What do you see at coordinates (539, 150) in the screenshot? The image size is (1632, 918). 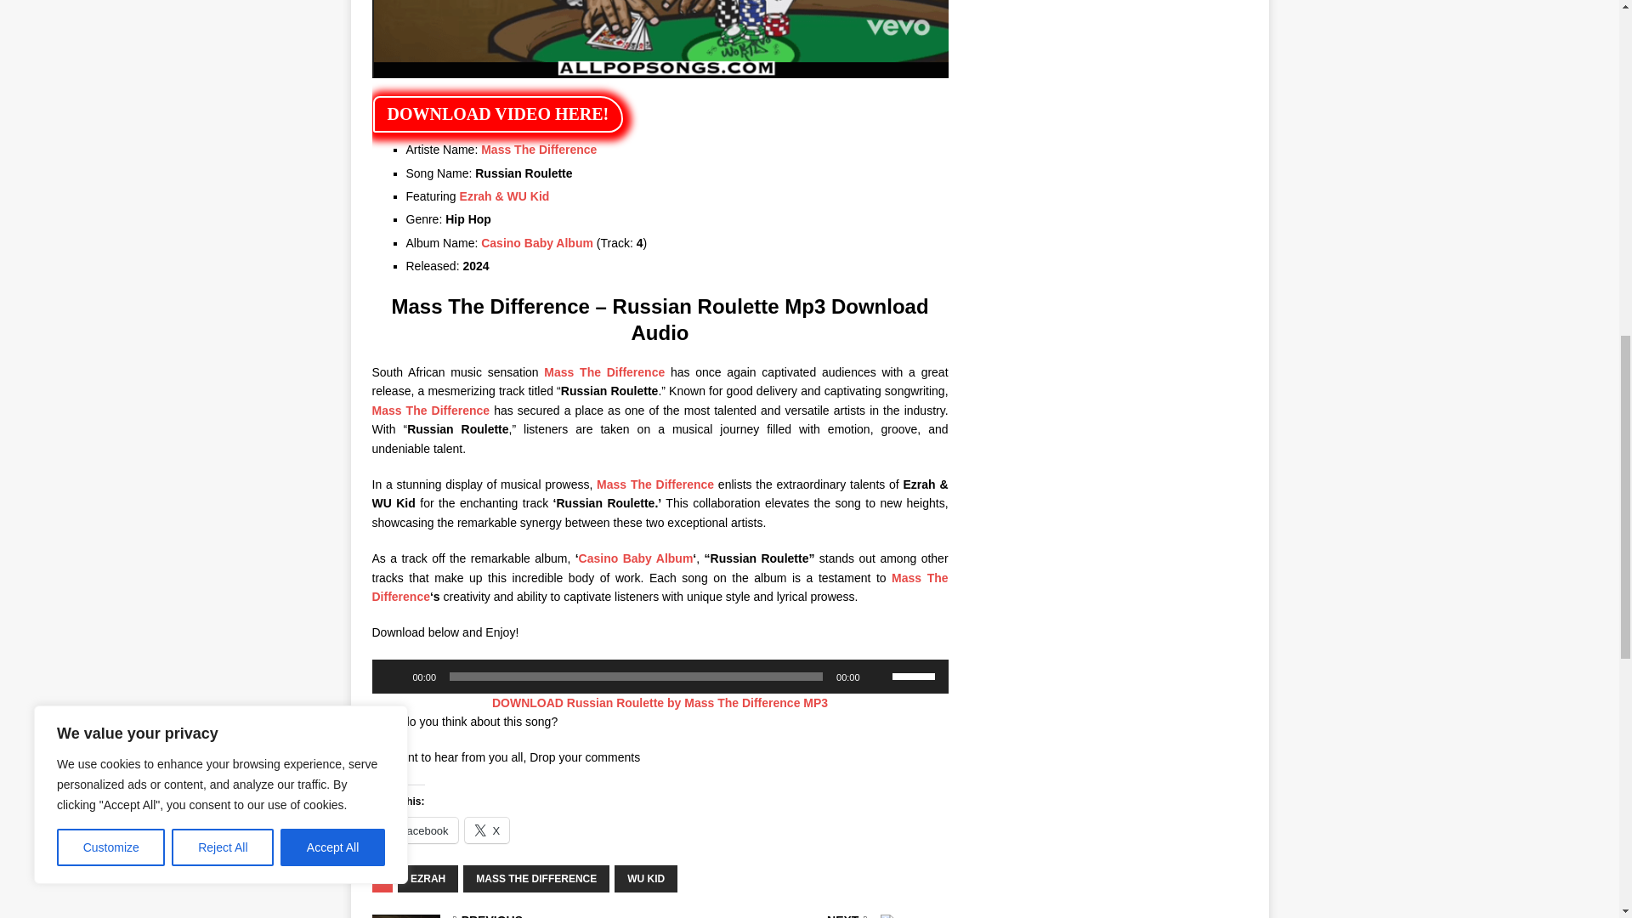 I see `Mass The Difference` at bounding box center [539, 150].